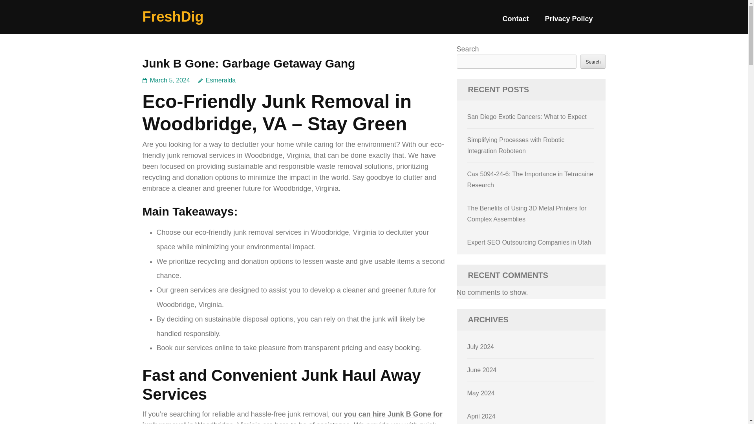  Describe the element at coordinates (217, 80) in the screenshot. I see `Esmeralda` at that location.